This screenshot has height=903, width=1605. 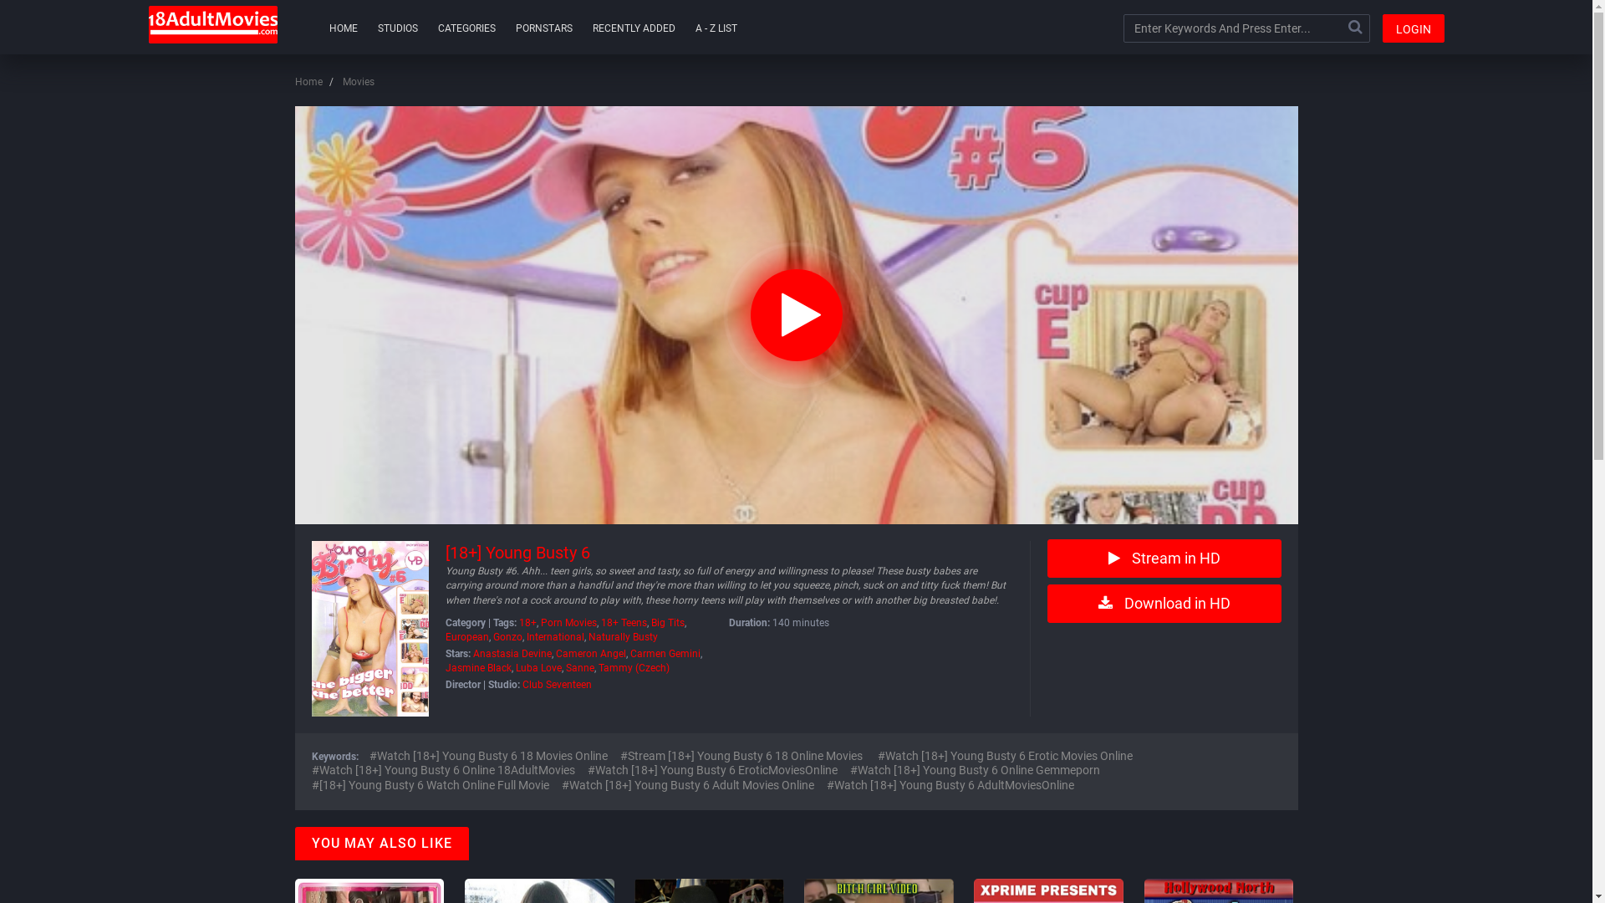 I want to click on Watch [18+] Young Busty 6 Online Free, so click(x=796, y=315).